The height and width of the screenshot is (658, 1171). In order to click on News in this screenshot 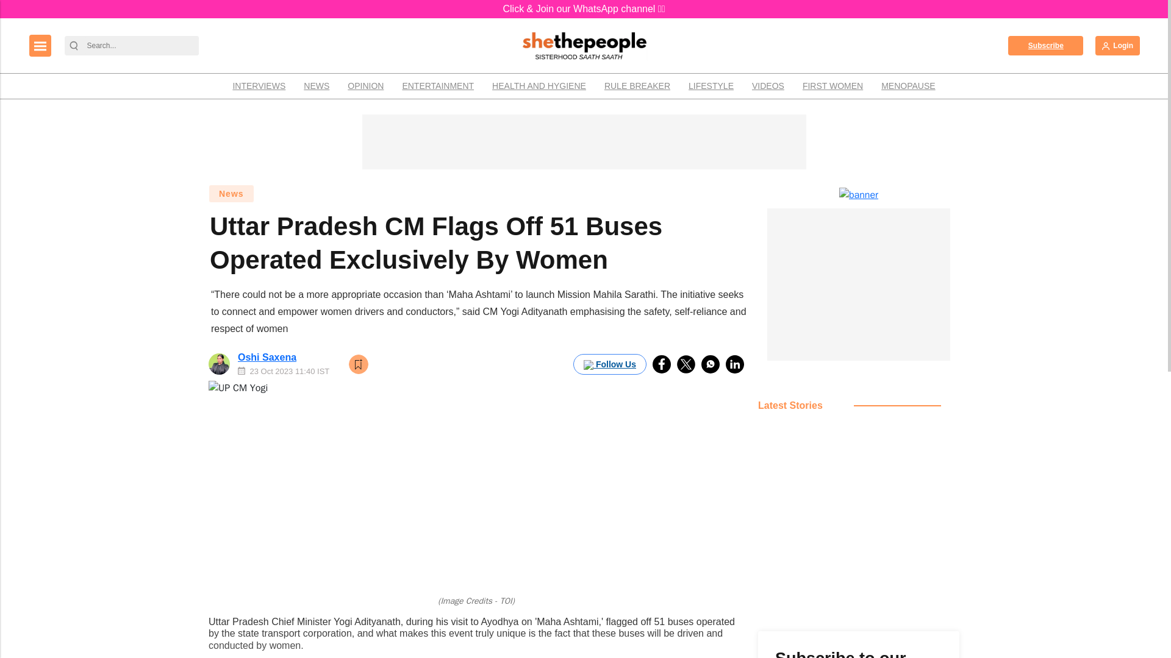, I will do `click(231, 194)`.